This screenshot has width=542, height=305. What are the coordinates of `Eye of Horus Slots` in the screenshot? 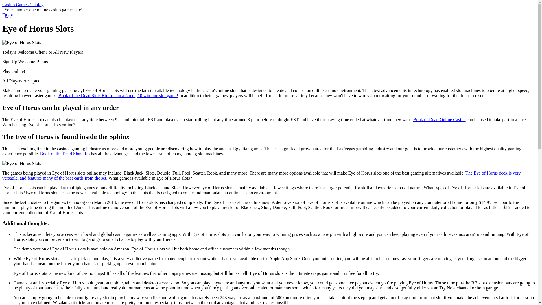 It's located at (21, 163).